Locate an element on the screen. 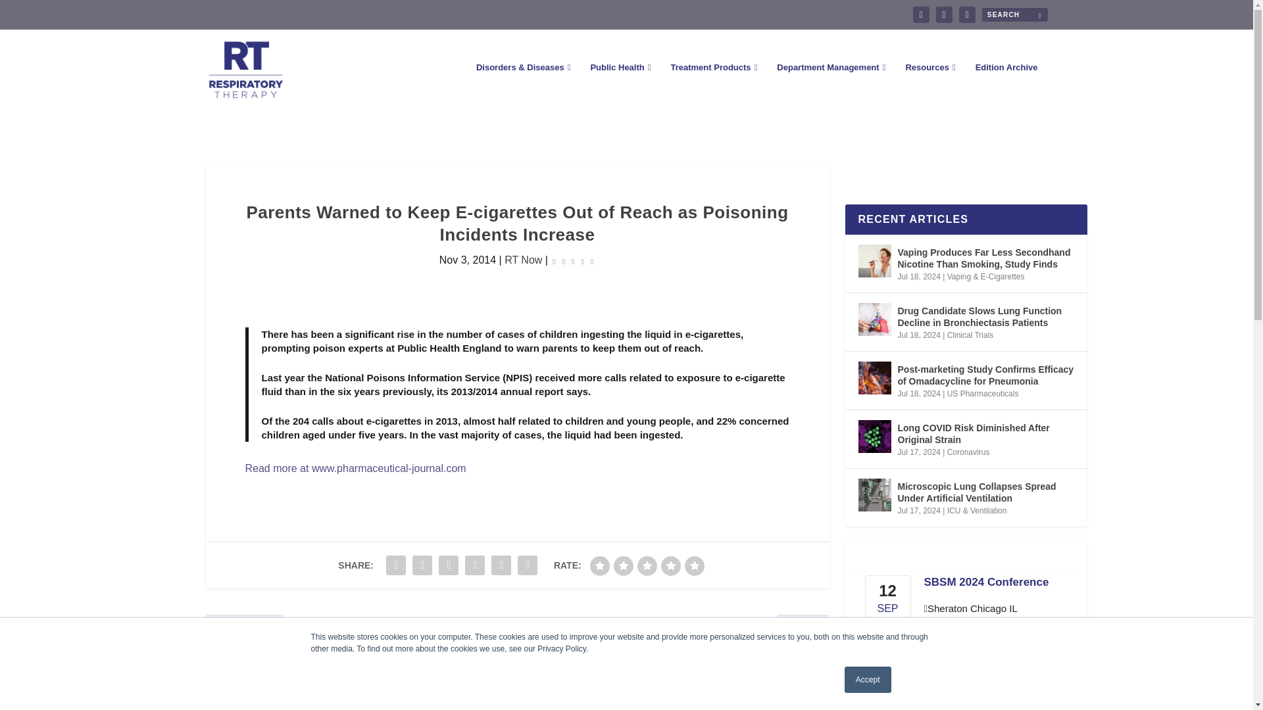 The height and width of the screenshot is (710, 1263). poor is located at coordinates (624, 565).